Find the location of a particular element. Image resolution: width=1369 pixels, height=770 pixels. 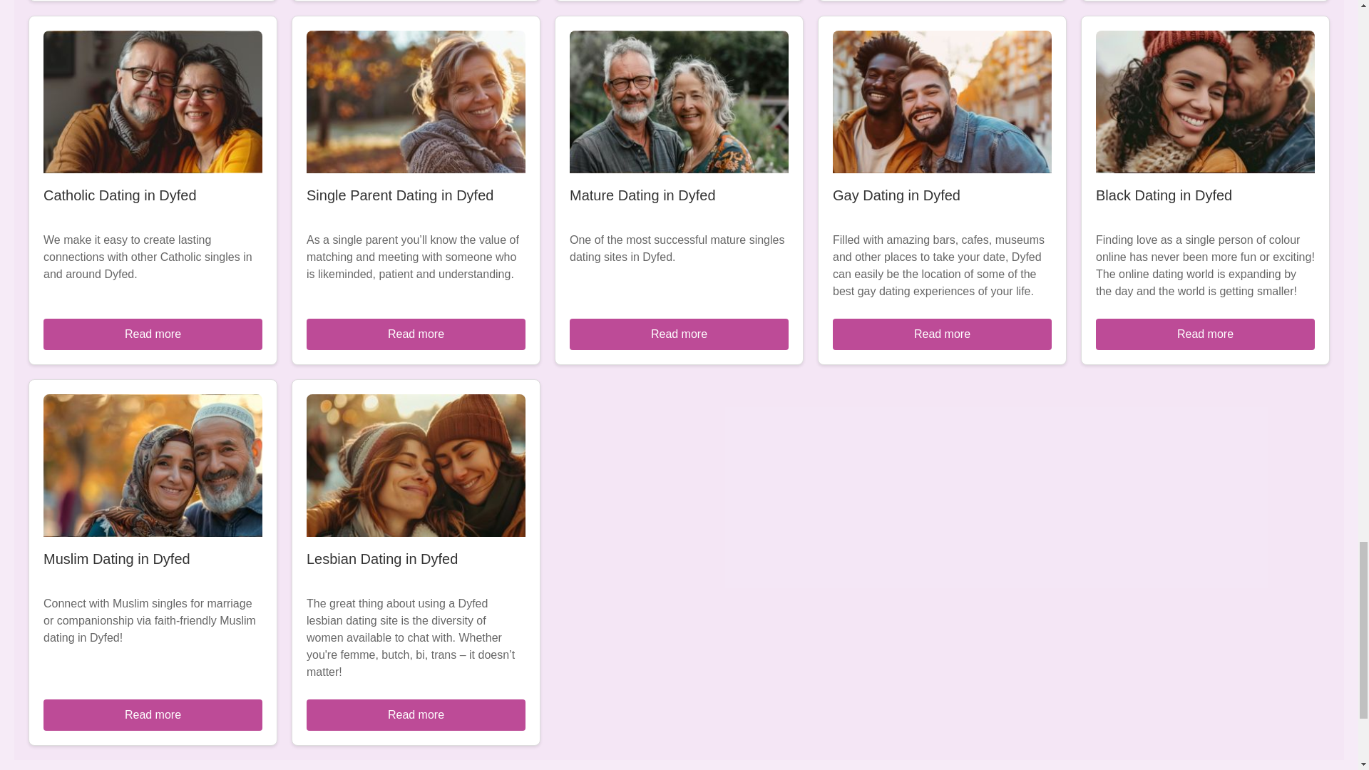

Read more is located at coordinates (416, 714).